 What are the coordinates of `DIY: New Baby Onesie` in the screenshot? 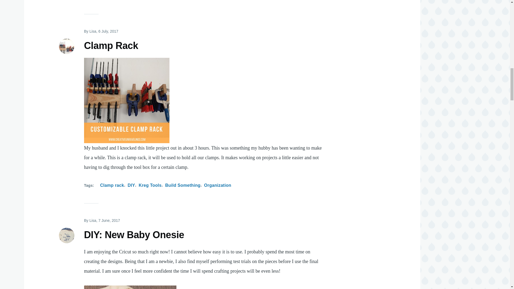 It's located at (134, 235).